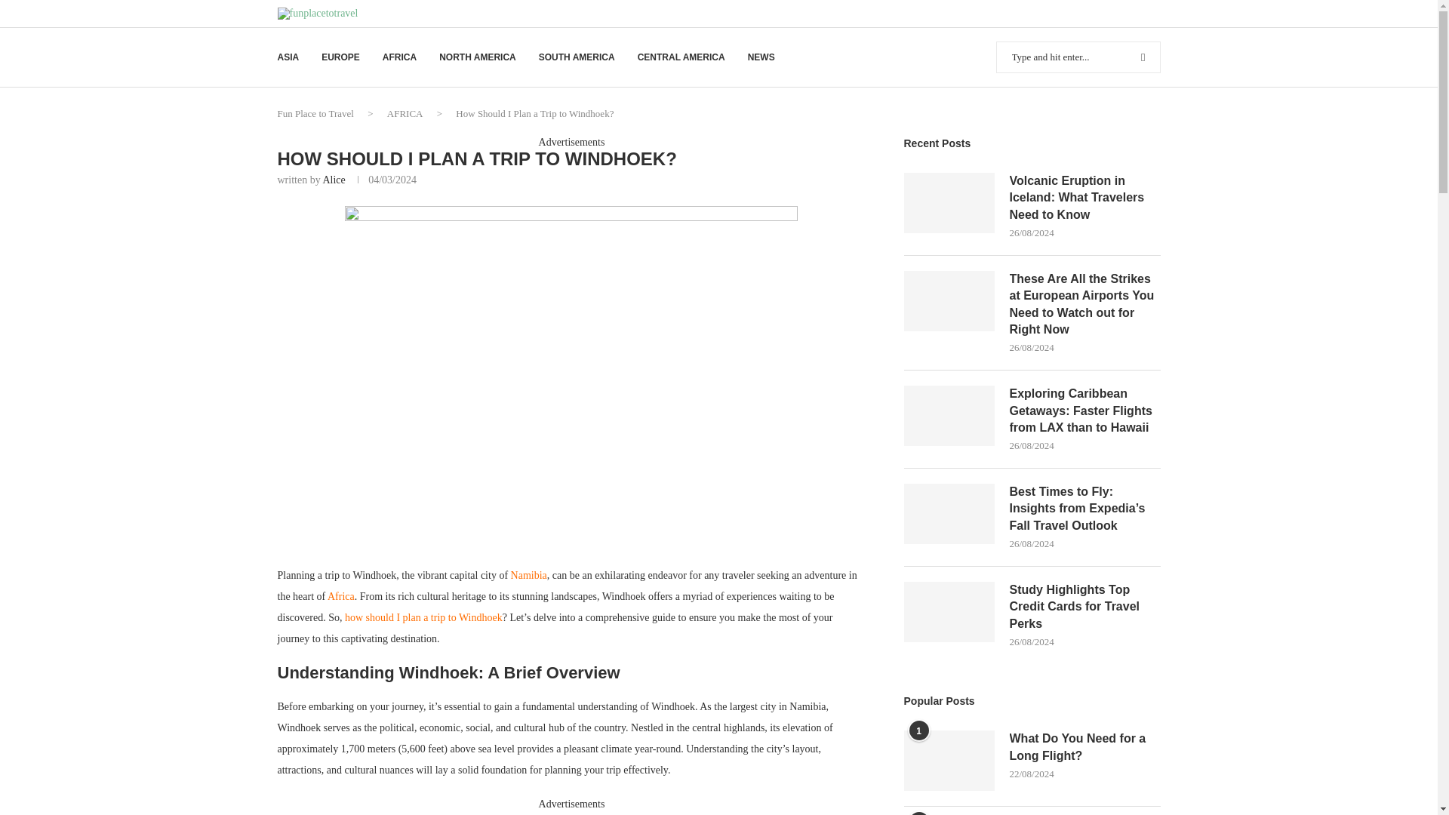  I want to click on NORTH AMERICA, so click(477, 57).